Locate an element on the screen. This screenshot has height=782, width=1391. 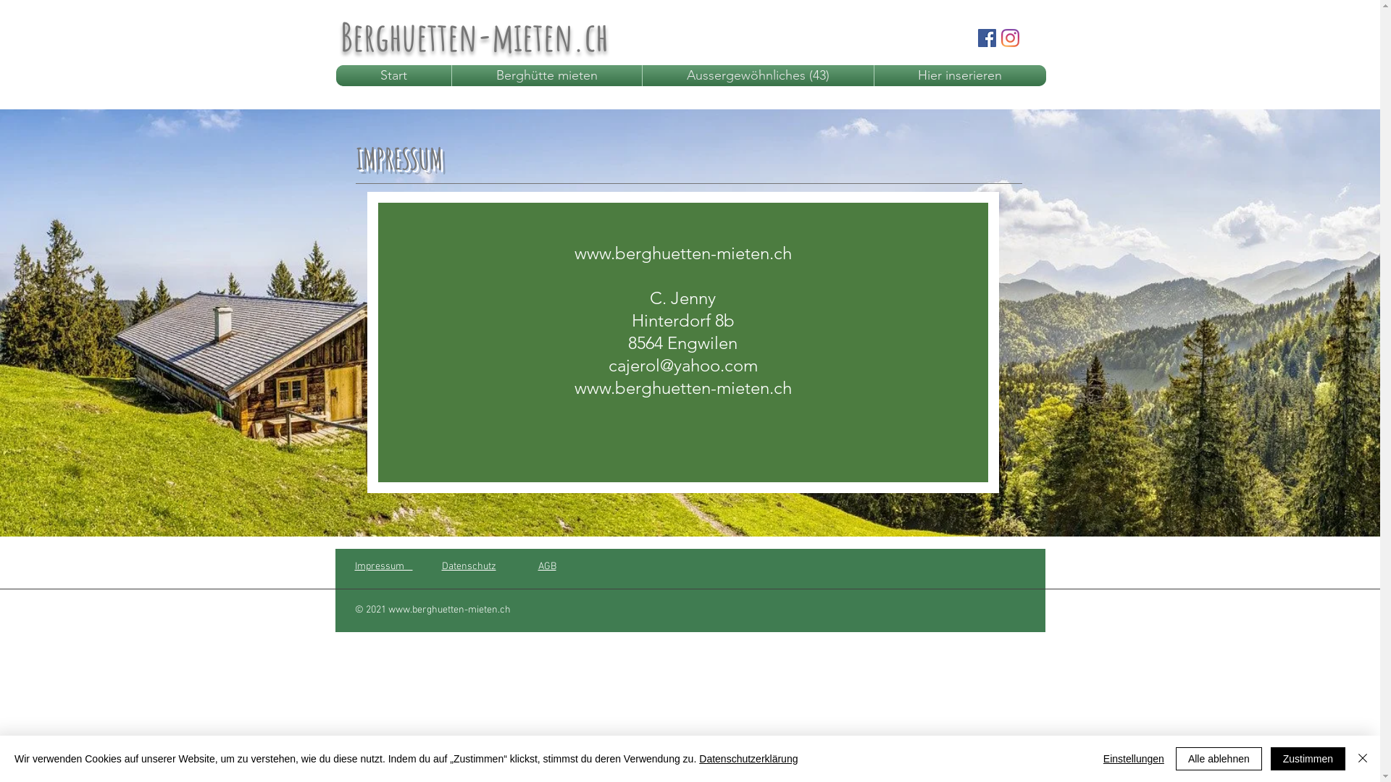
cajerol@yahoo.com is located at coordinates (683, 365).